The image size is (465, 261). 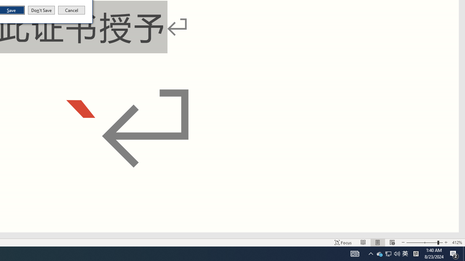 What do you see at coordinates (343, 242) in the screenshot?
I see `AutomationID: 4105` at bounding box center [343, 242].